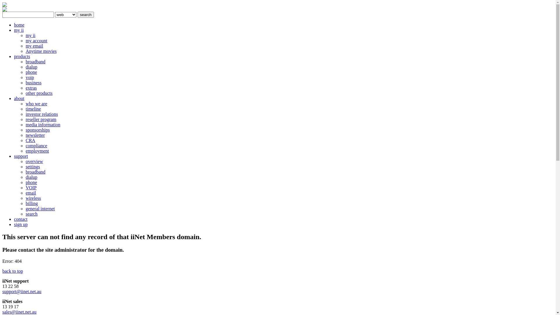 The image size is (560, 315). I want to click on about, so click(19, 99).